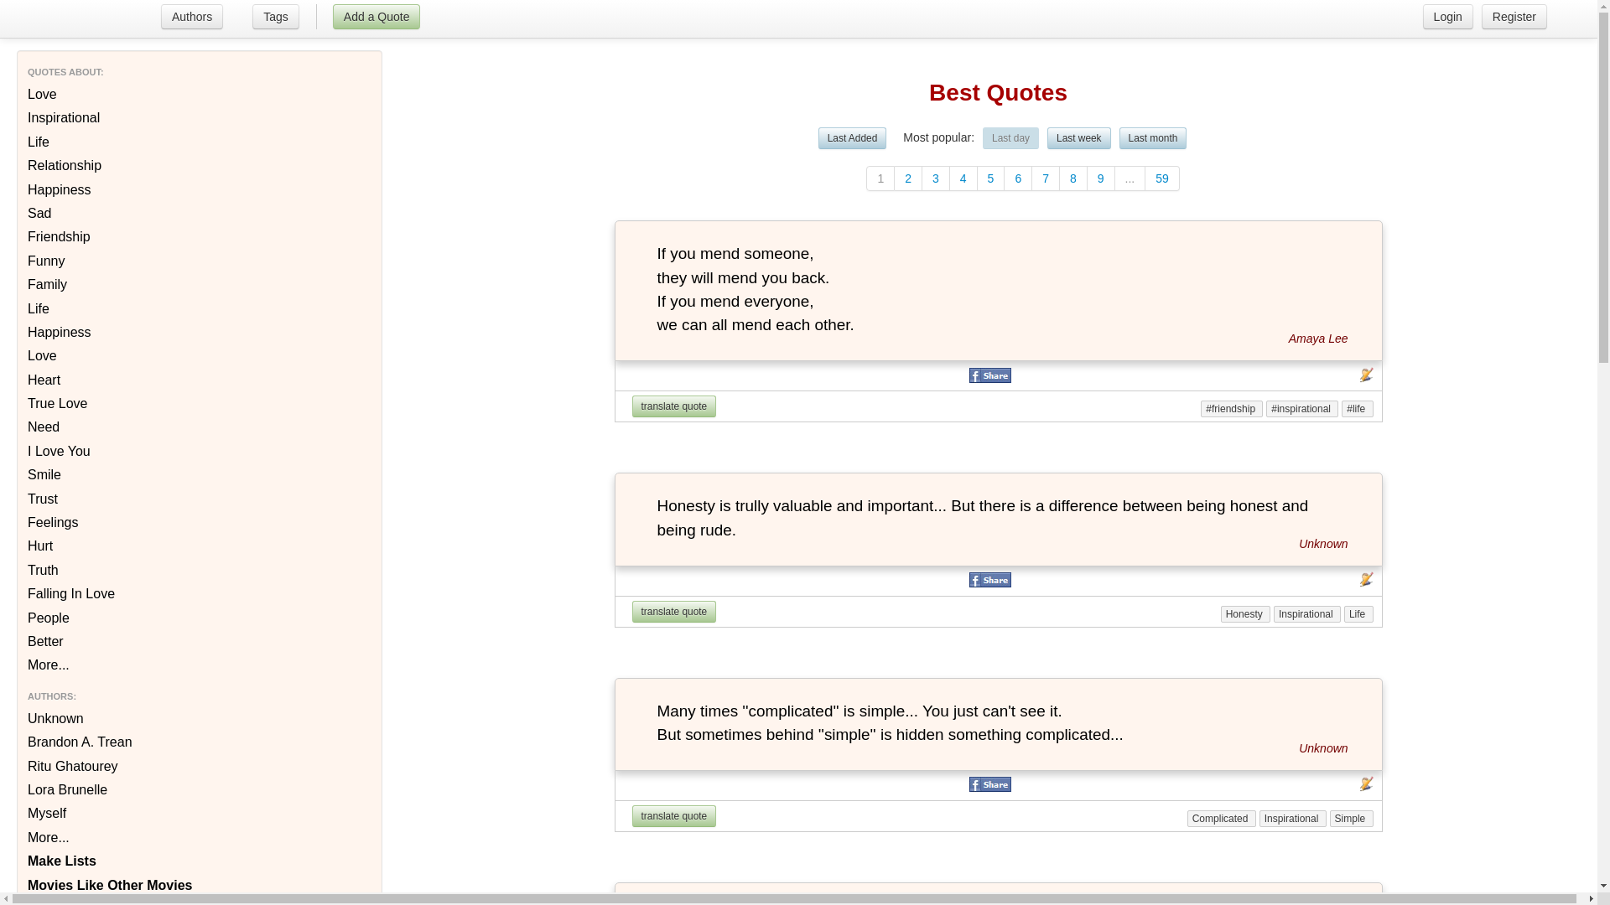  What do you see at coordinates (1011, 138) in the screenshot?
I see `Last day` at bounding box center [1011, 138].